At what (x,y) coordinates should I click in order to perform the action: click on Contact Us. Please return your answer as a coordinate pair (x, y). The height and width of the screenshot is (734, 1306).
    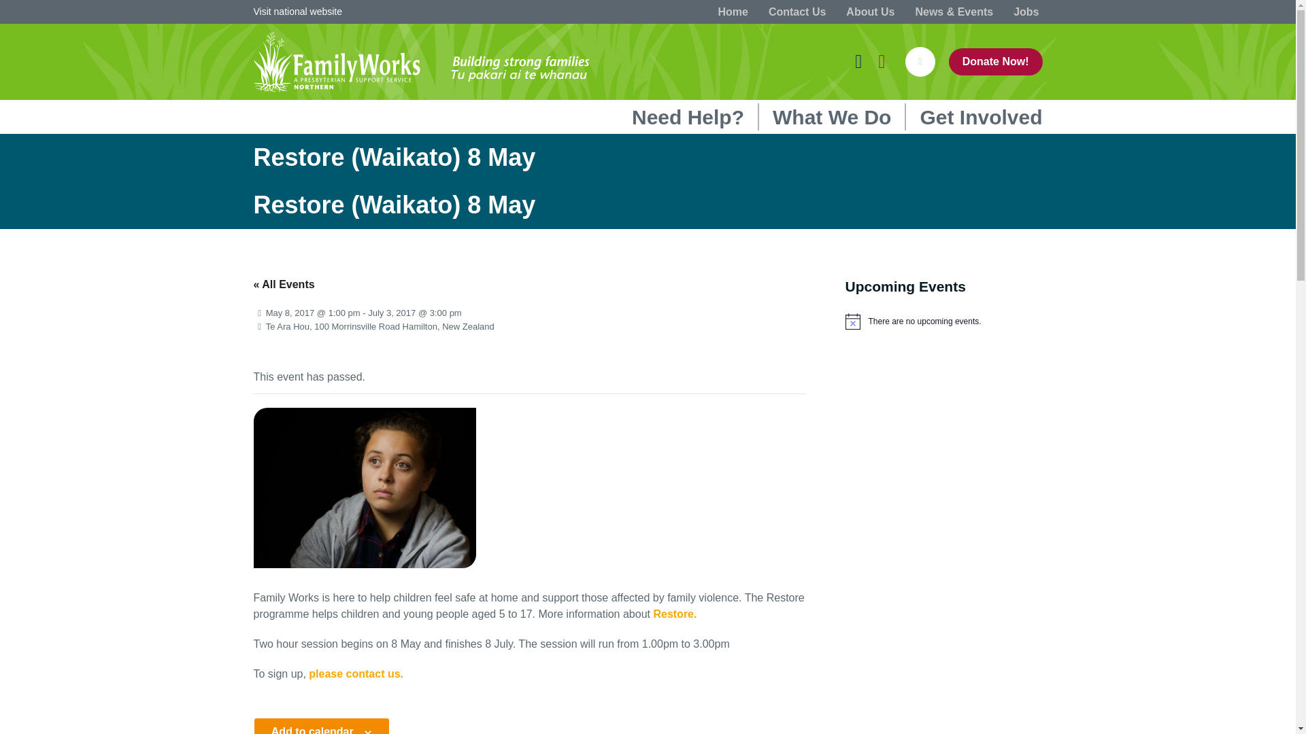
    Looking at the image, I should click on (797, 11).